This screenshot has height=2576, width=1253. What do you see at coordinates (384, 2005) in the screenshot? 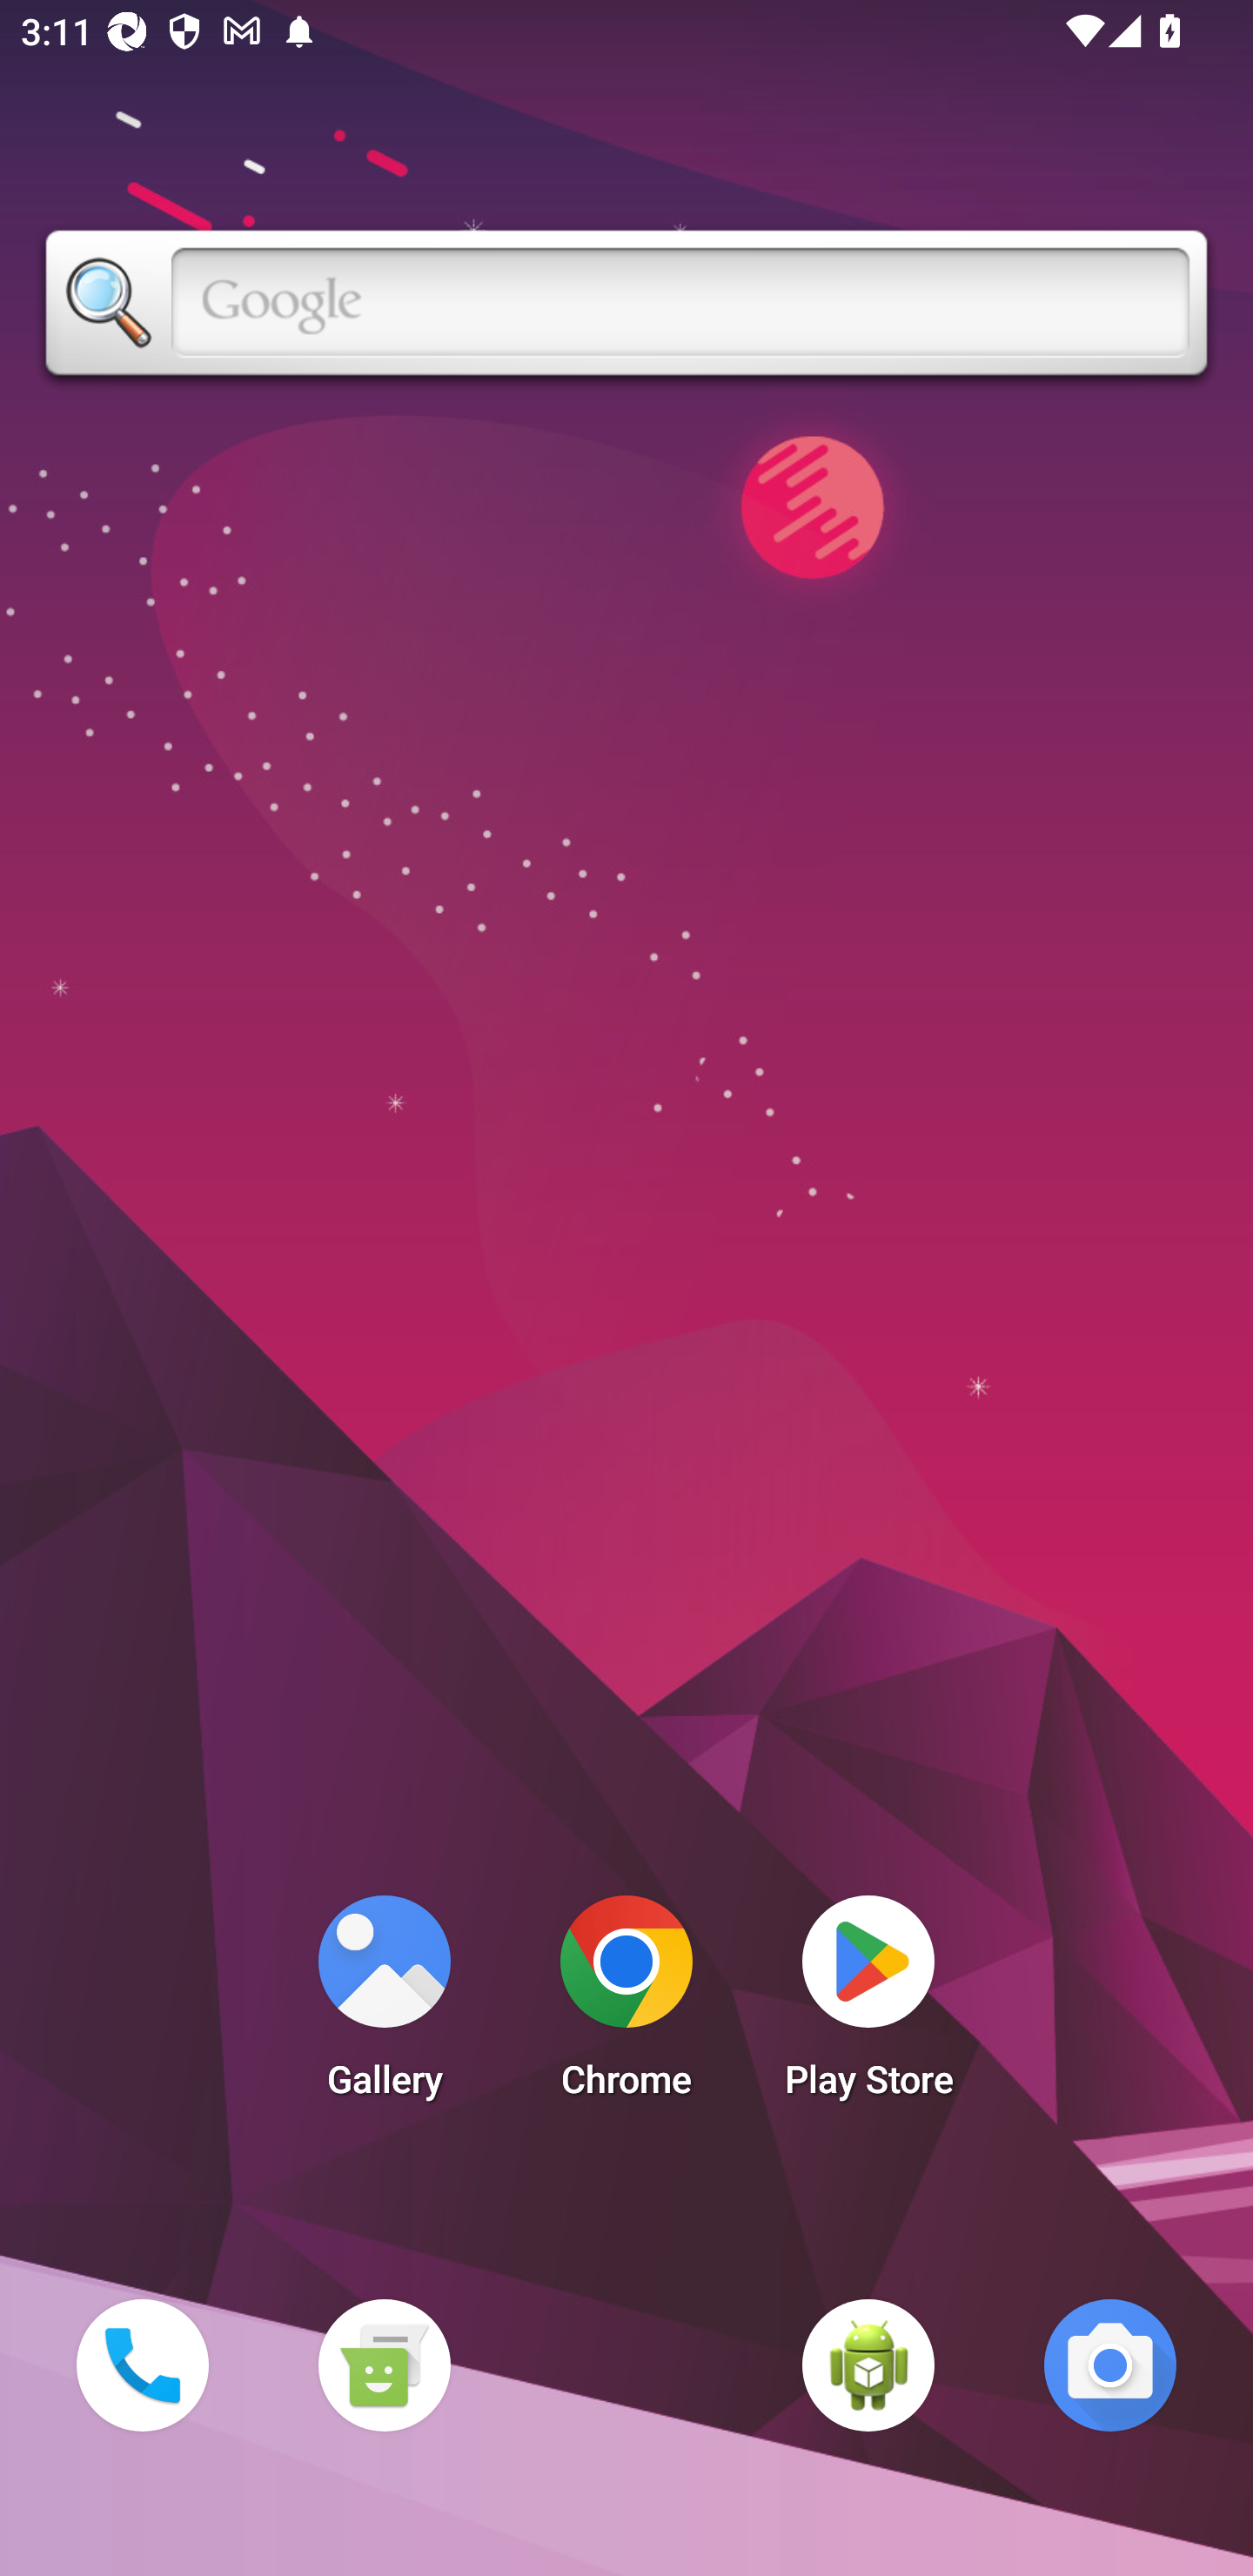
I see `Gallery` at bounding box center [384, 2005].